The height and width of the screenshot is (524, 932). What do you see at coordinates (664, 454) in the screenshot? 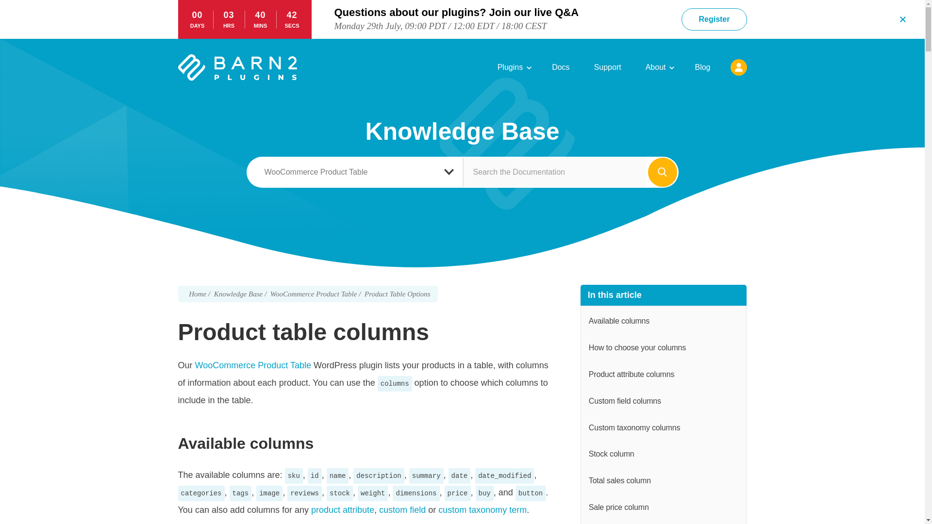
I see `Stock column` at bounding box center [664, 454].